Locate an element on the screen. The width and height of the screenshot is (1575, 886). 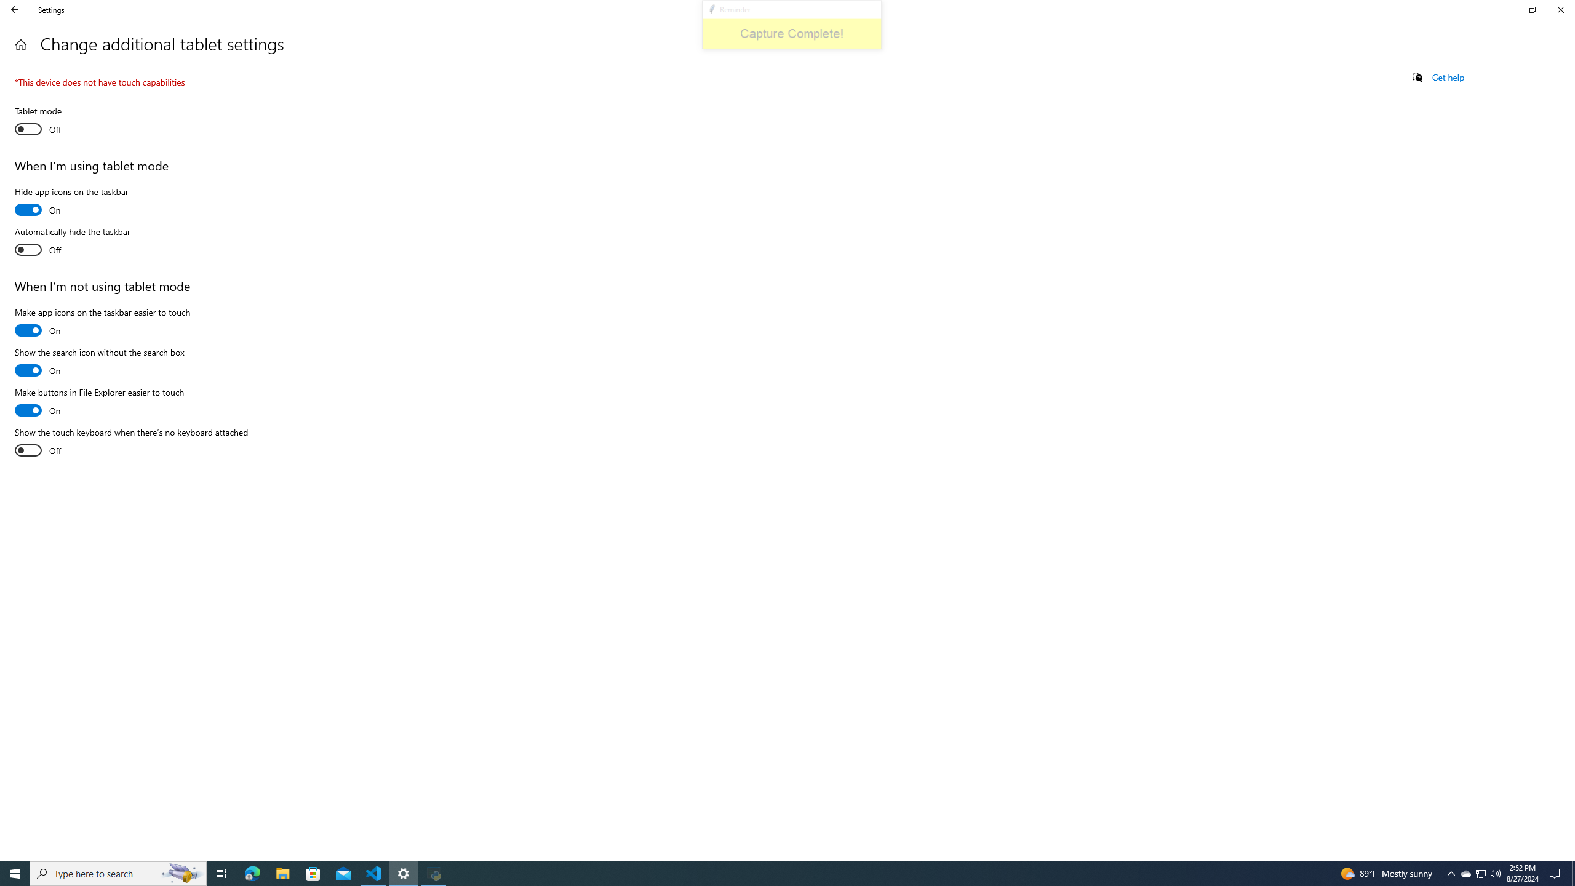
Tablet mode is located at coordinates (60, 122).